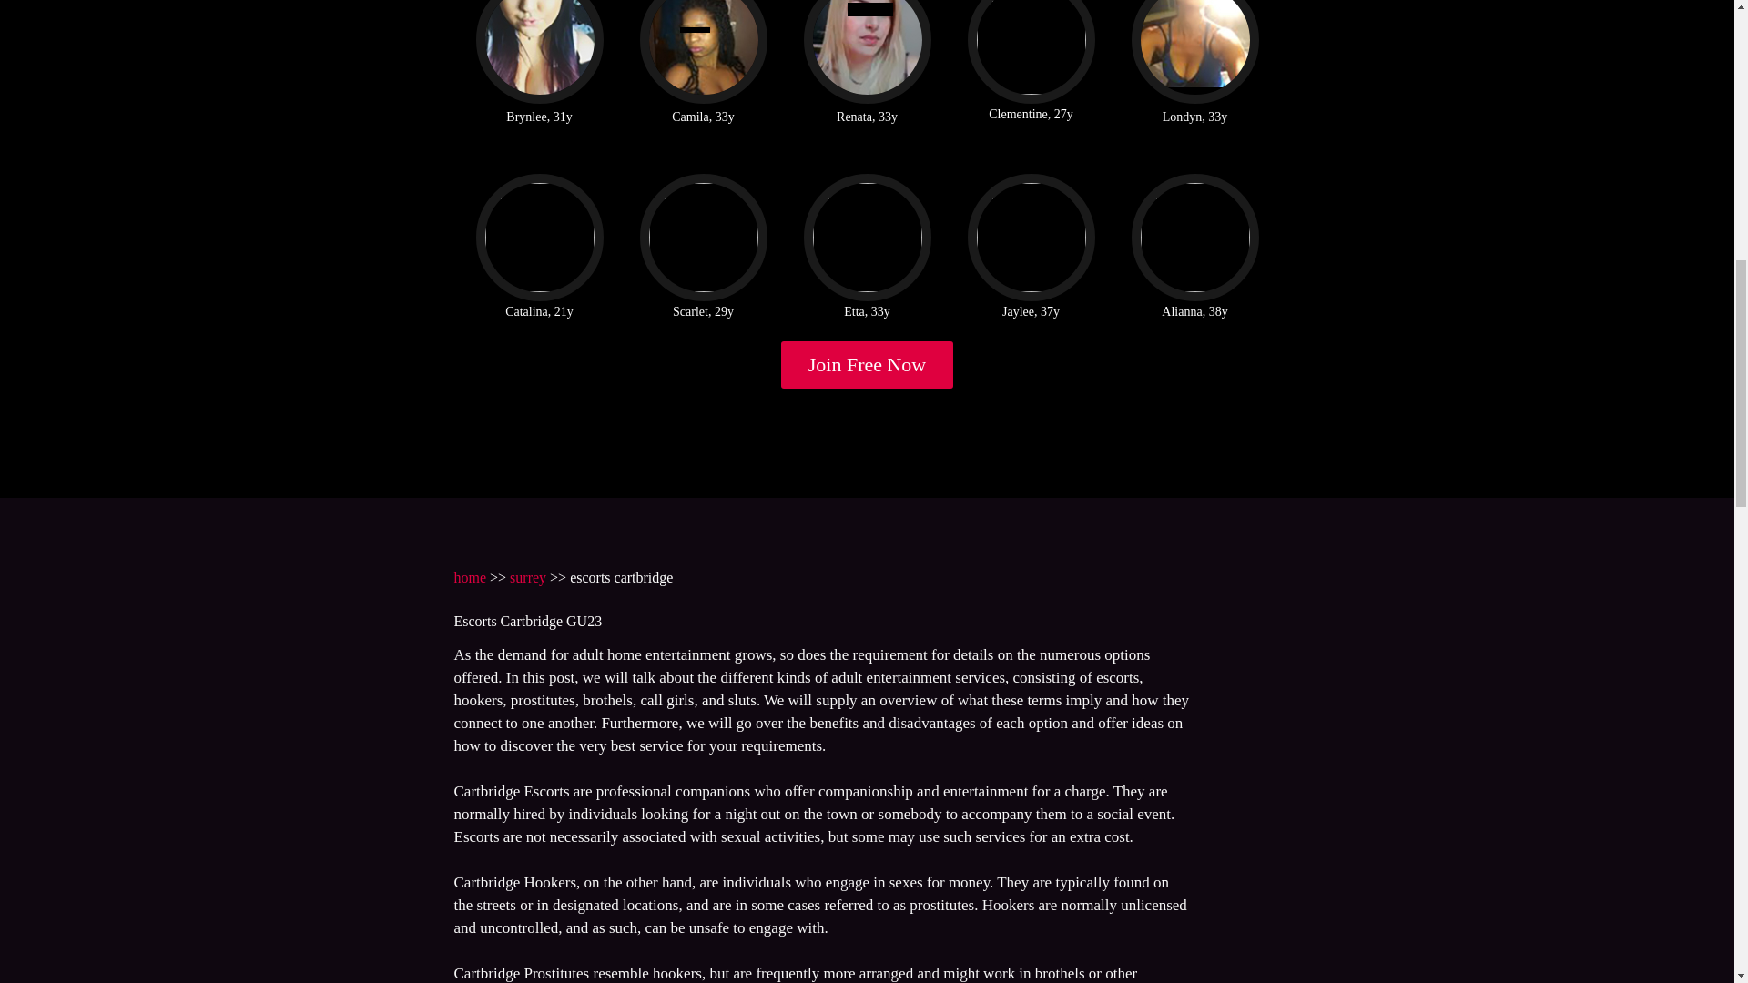  Describe the element at coordinates (528, 577) in the screenshot. I see `surrey` at that location.